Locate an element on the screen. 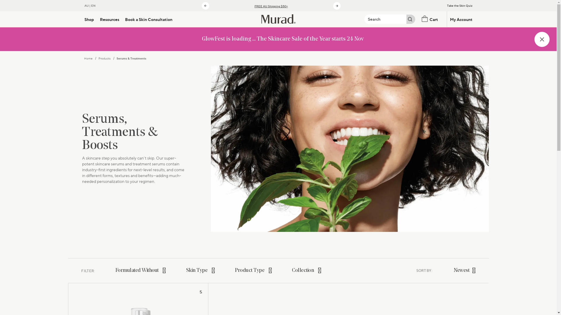  Search is located at coordinates (385, 19).